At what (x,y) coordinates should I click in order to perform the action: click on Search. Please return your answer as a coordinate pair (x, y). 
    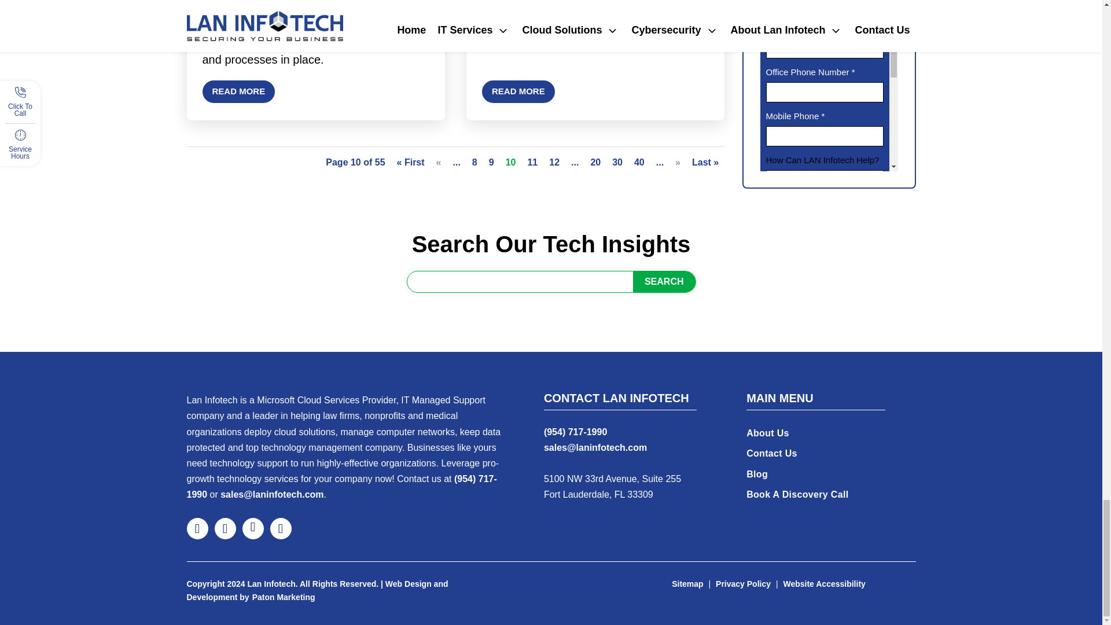
    Looking at the image, I should click on (664, 281).